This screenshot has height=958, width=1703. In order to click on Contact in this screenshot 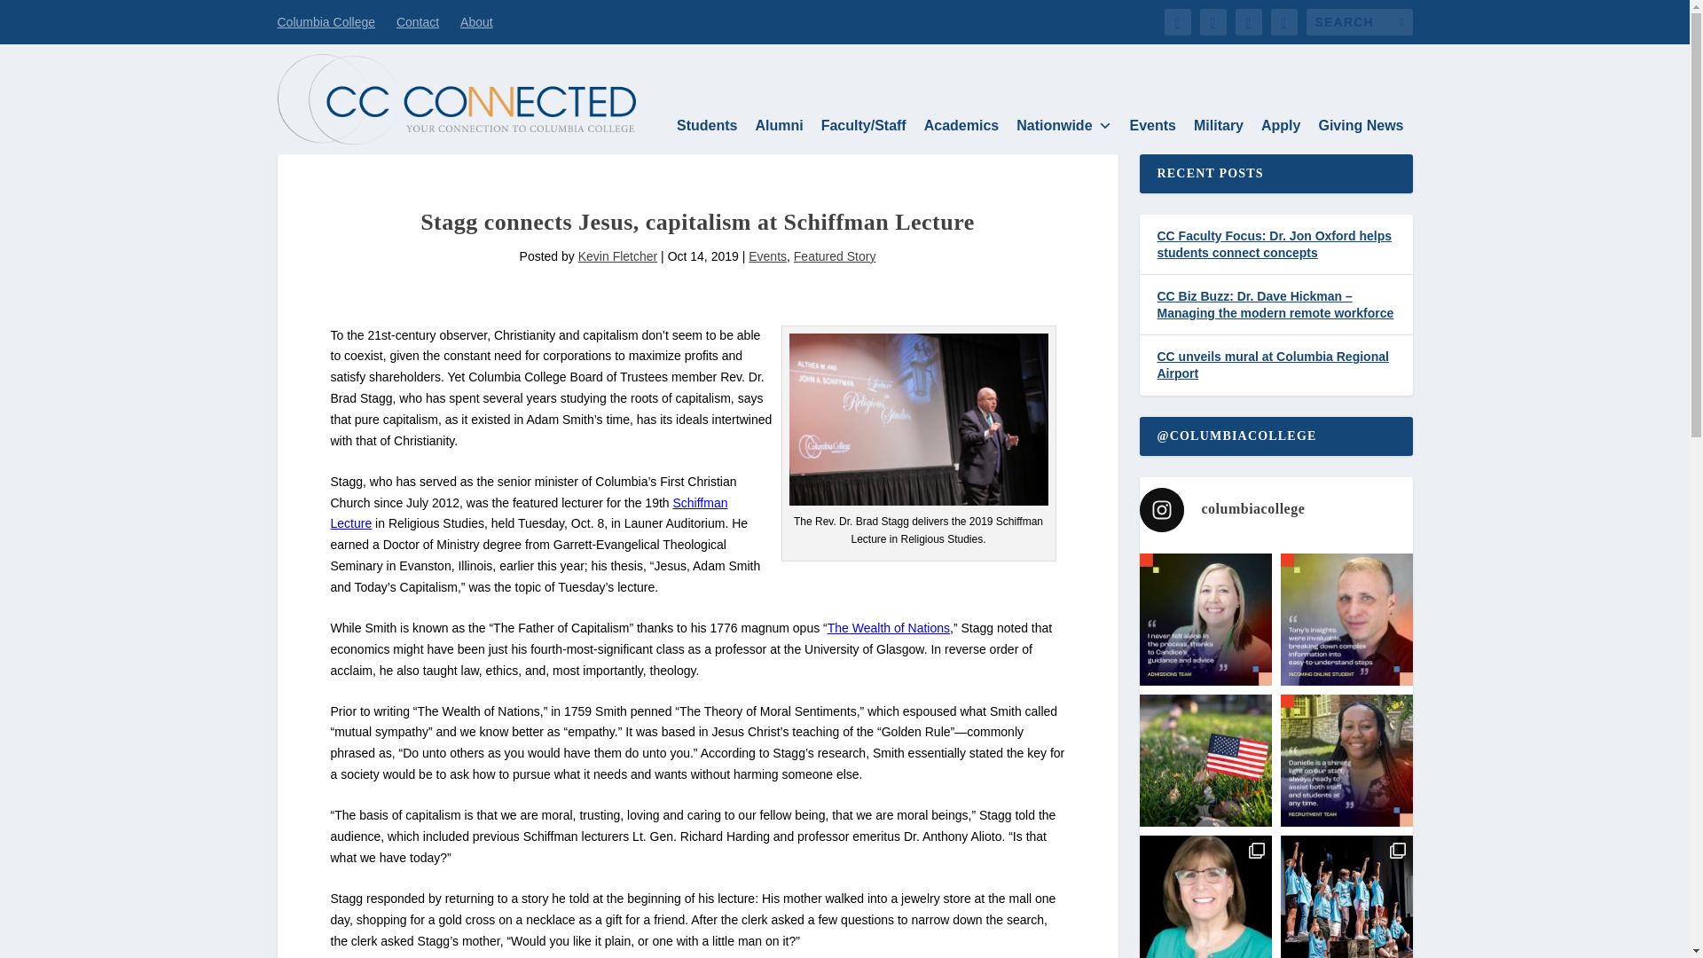, I will do `click(418, 21)`.